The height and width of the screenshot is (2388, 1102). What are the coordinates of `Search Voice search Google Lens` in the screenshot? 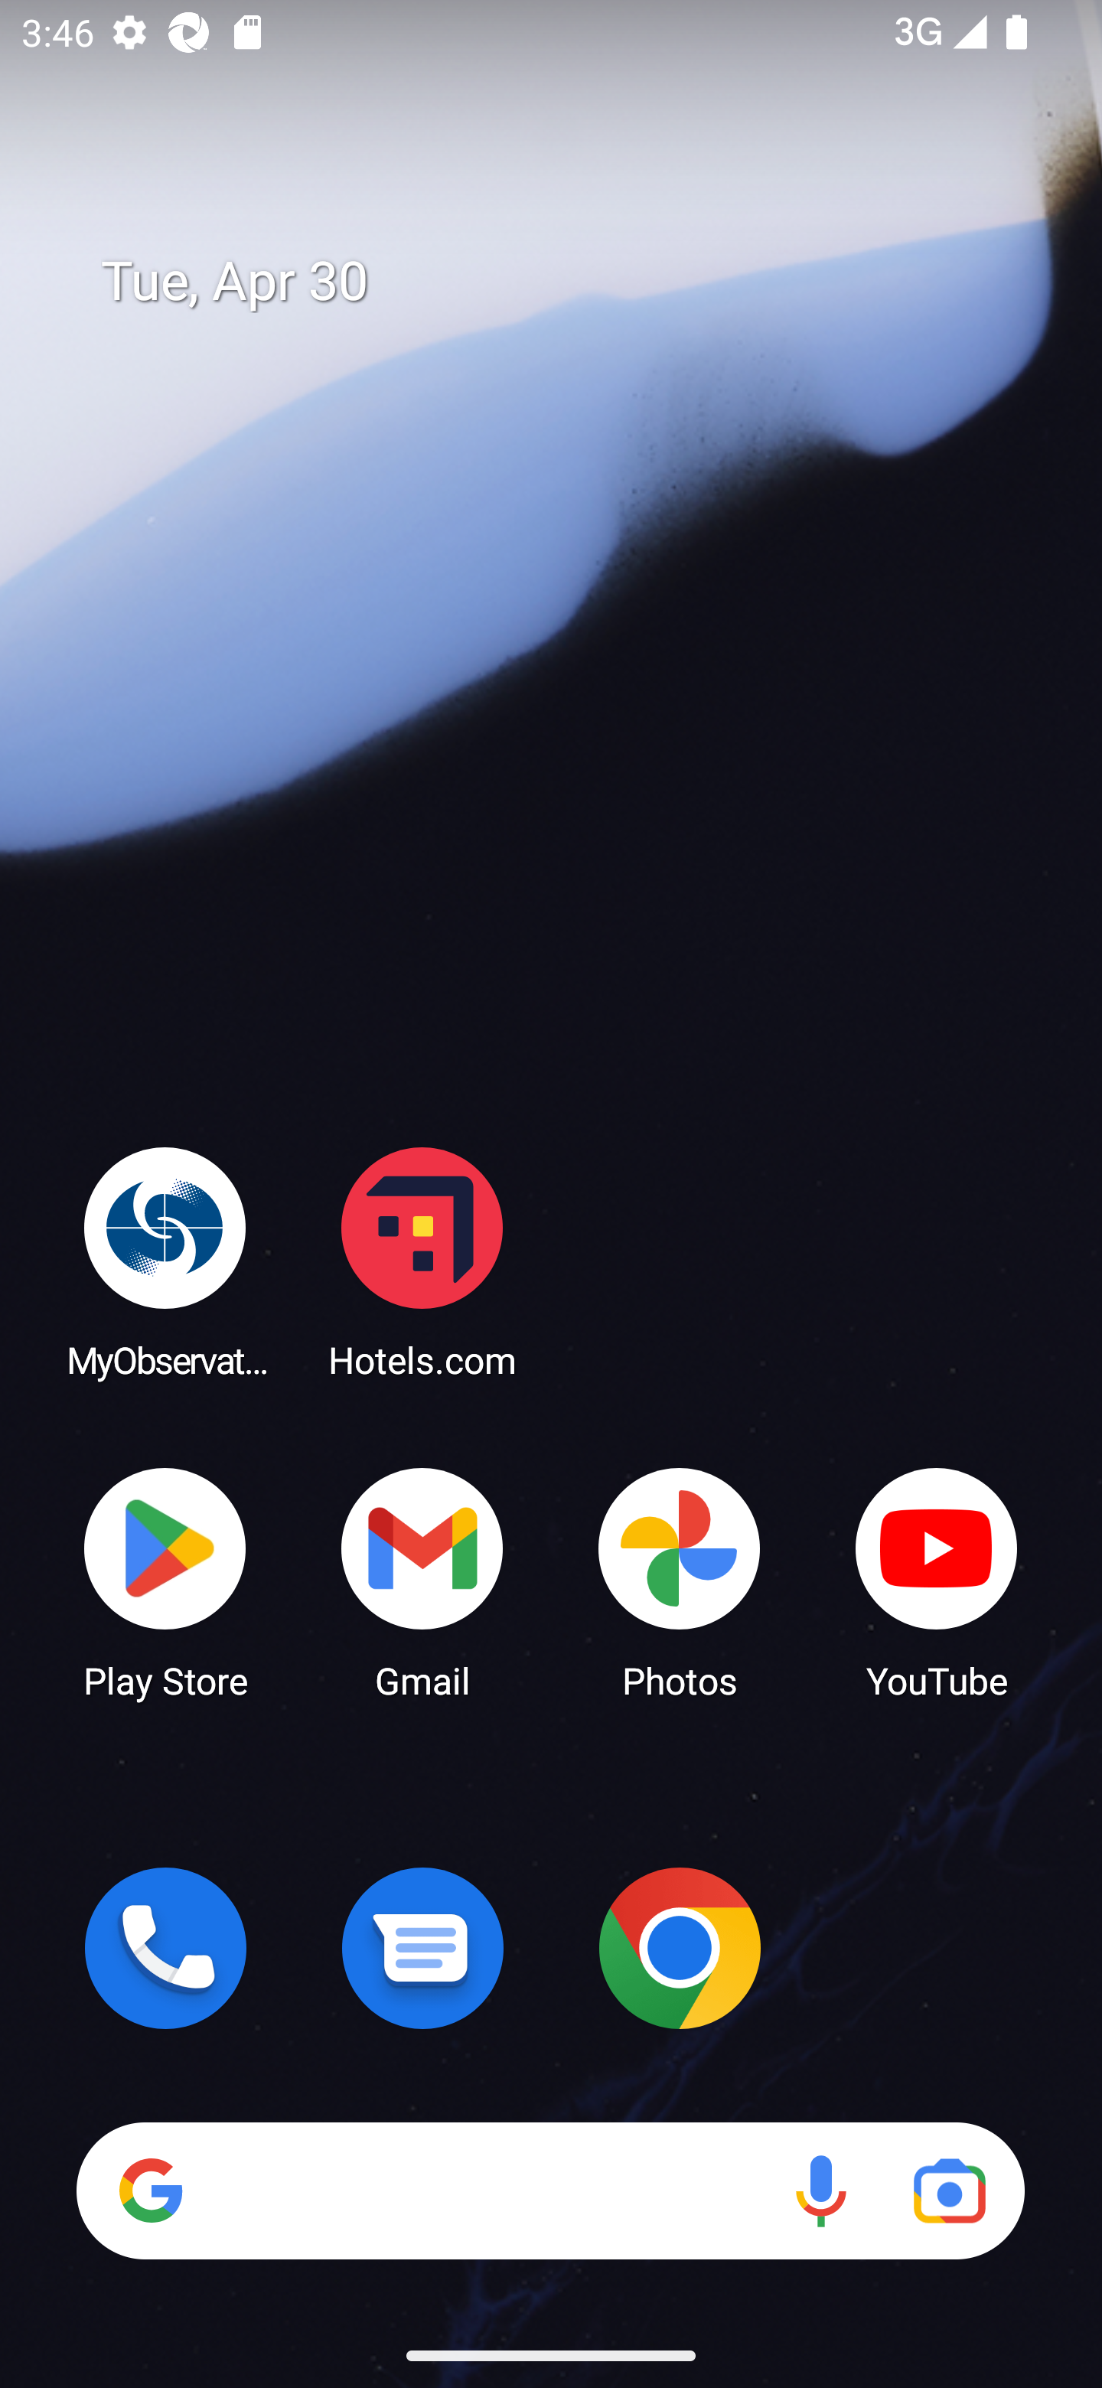 It's located at (550, 2191).